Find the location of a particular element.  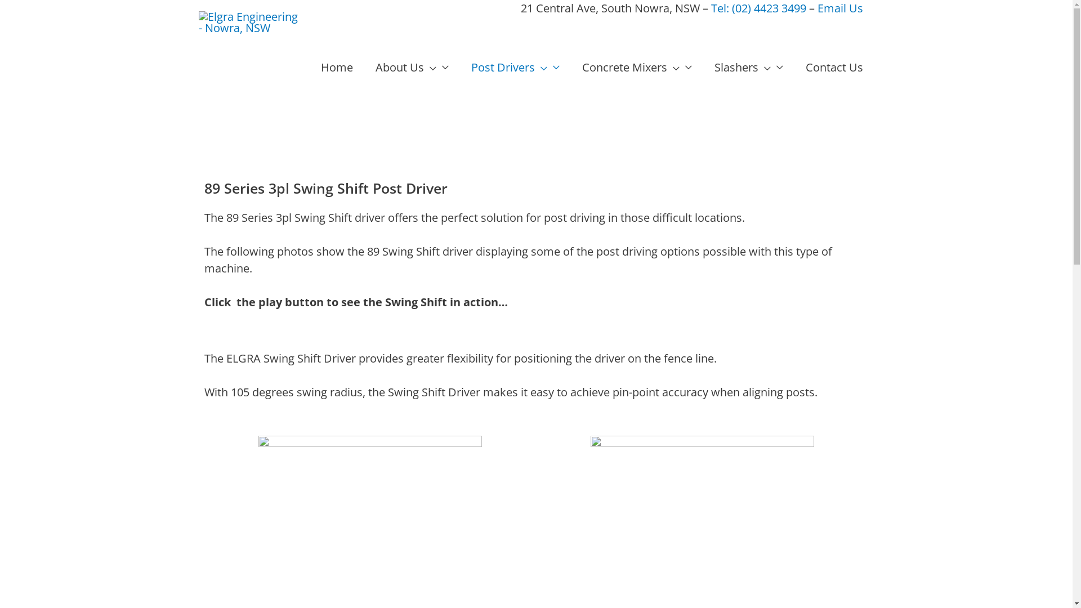

About Us is located at coordinates (412, 68).